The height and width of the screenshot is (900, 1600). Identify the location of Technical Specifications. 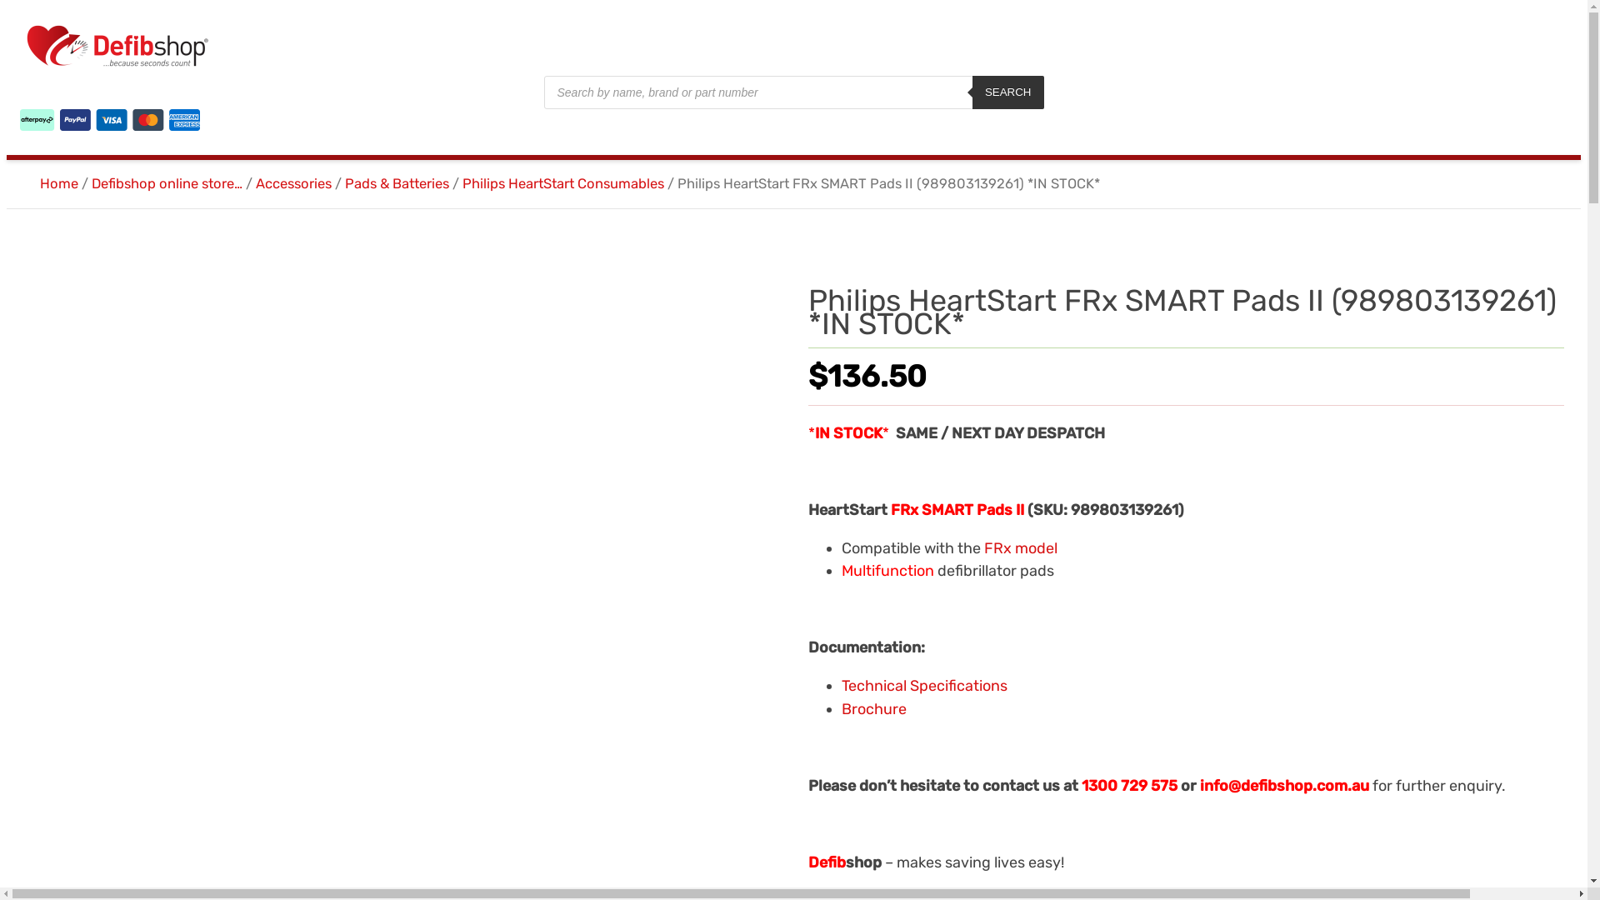
(924, 686).